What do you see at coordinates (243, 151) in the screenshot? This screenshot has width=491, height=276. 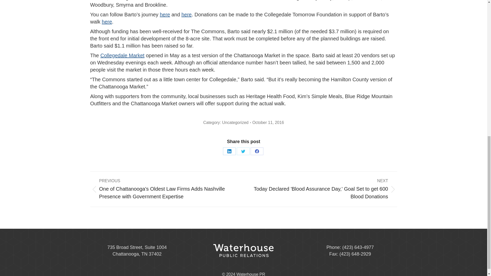 I see `Twitter` at bounding box center [243, 151].